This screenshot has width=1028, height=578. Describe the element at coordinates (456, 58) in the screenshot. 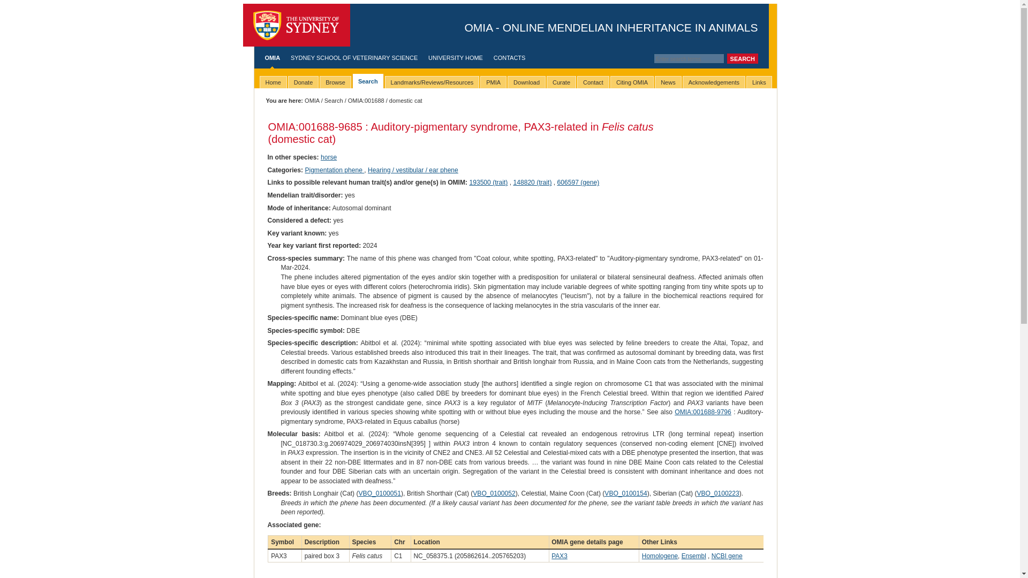

I see `UNIVERSITY HOME` at that location.